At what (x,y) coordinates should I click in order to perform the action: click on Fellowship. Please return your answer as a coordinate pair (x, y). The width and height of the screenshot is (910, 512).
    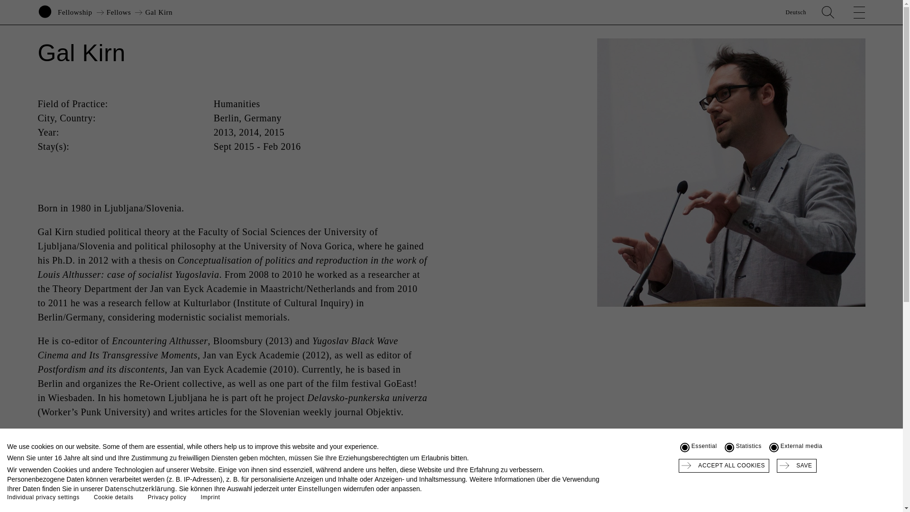
    Looking at the image, I should click on (75, 12).